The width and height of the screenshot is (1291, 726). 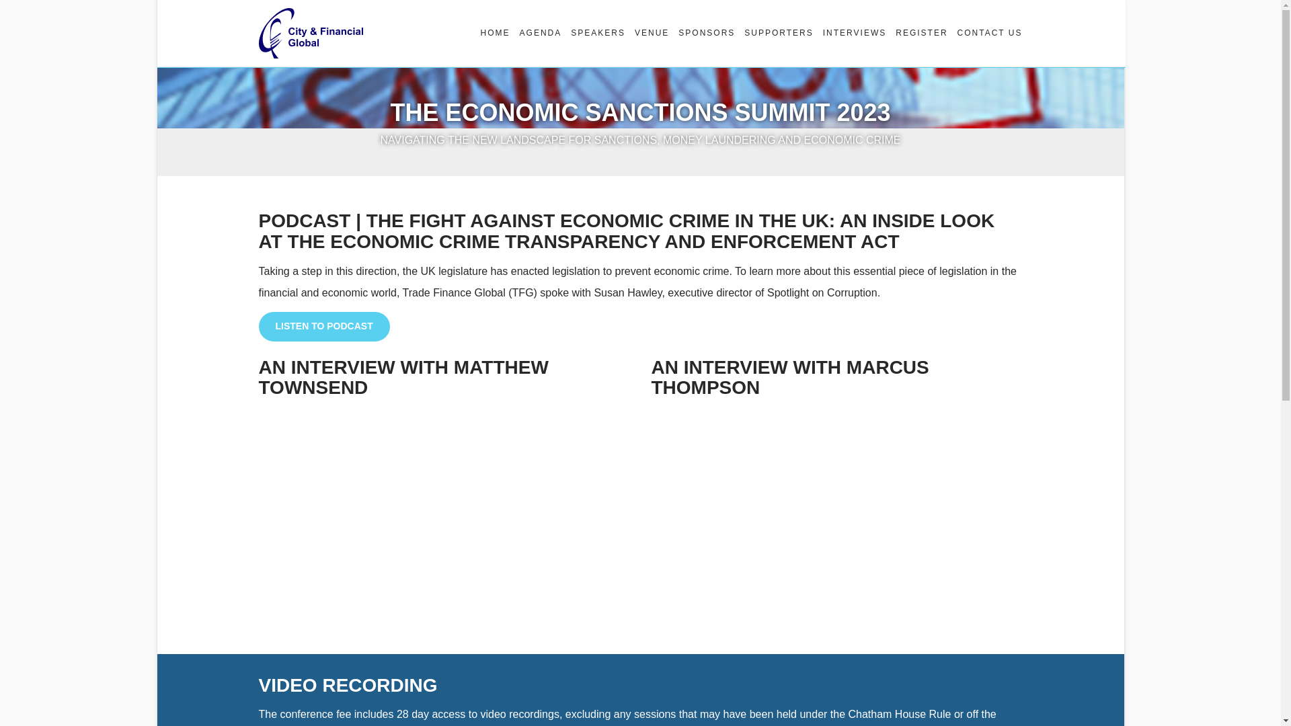 I want to click on INTERVIEWS, so click(x=851, y=33).